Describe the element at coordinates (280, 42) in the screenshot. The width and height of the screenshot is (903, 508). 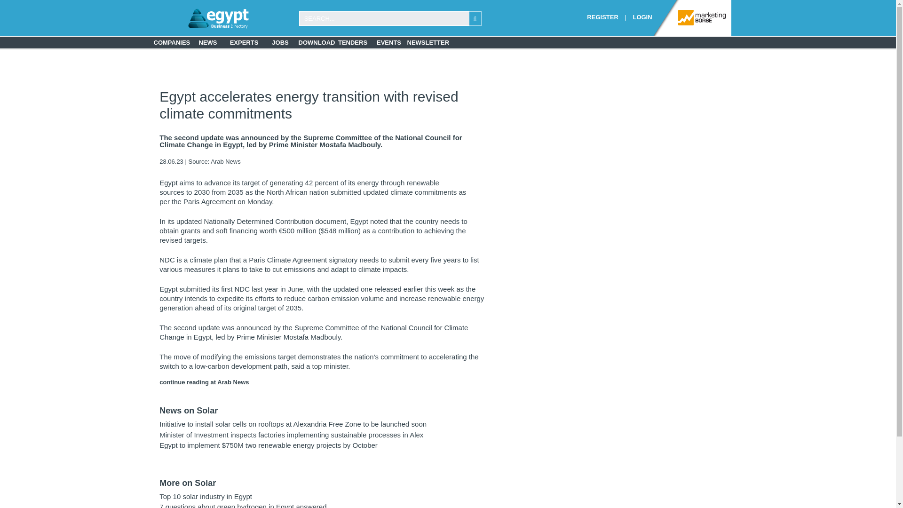
I see `JOBS` at that location.